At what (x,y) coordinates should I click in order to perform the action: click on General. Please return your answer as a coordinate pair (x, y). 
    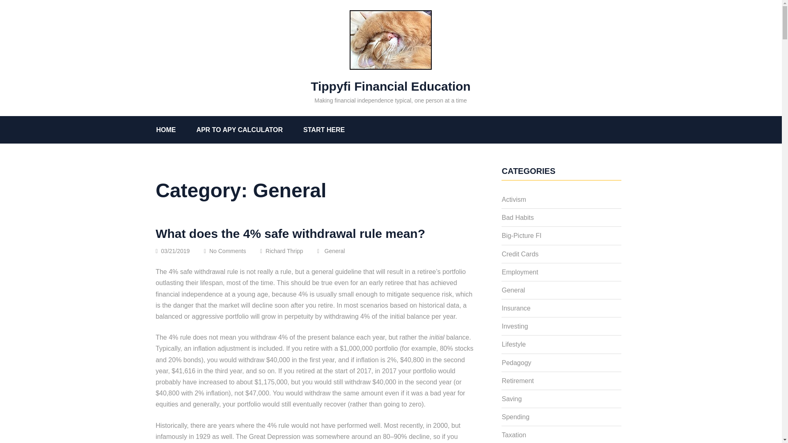
    Looking at the image, I should click on (341, 251).